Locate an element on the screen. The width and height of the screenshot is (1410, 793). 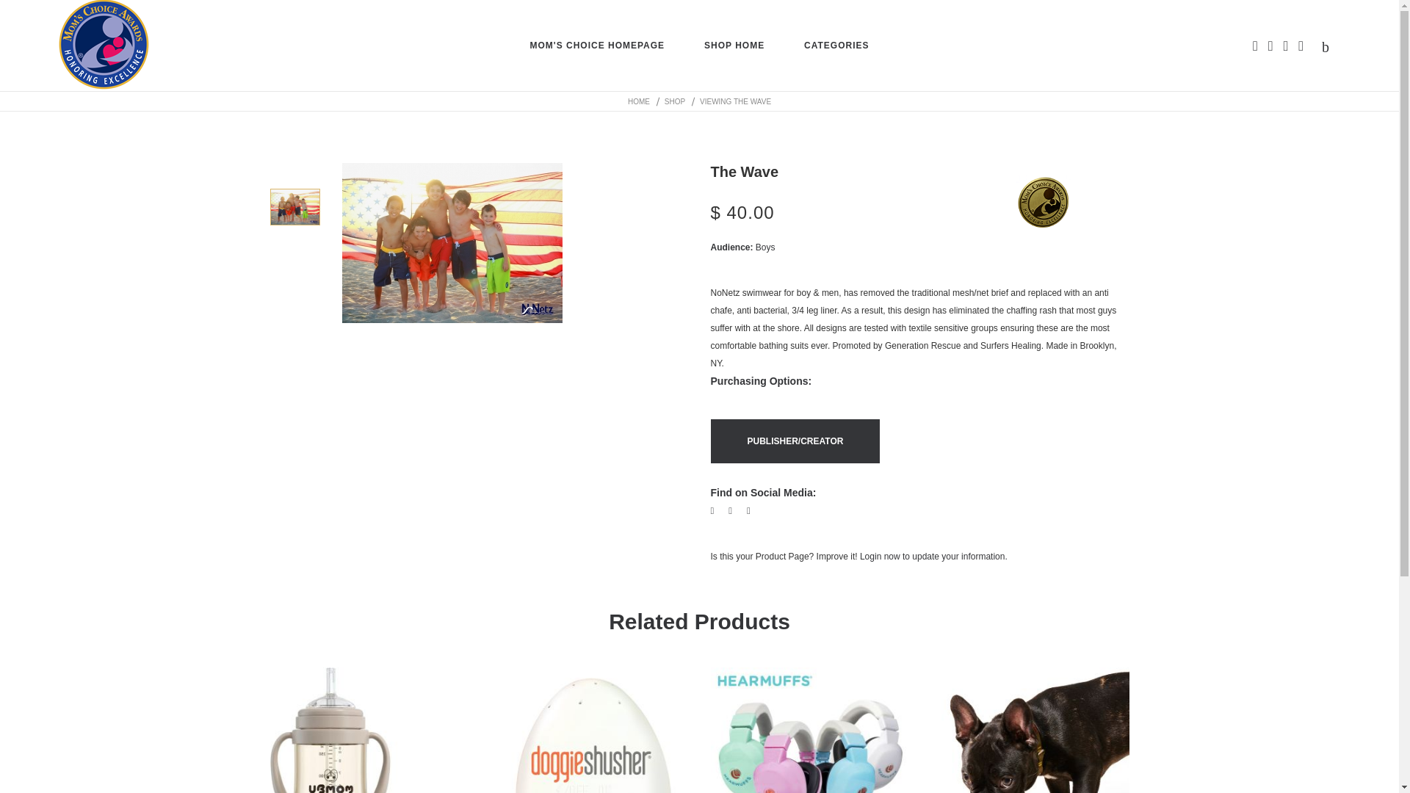
SHOP HOME is located at coordinates (734, 46).